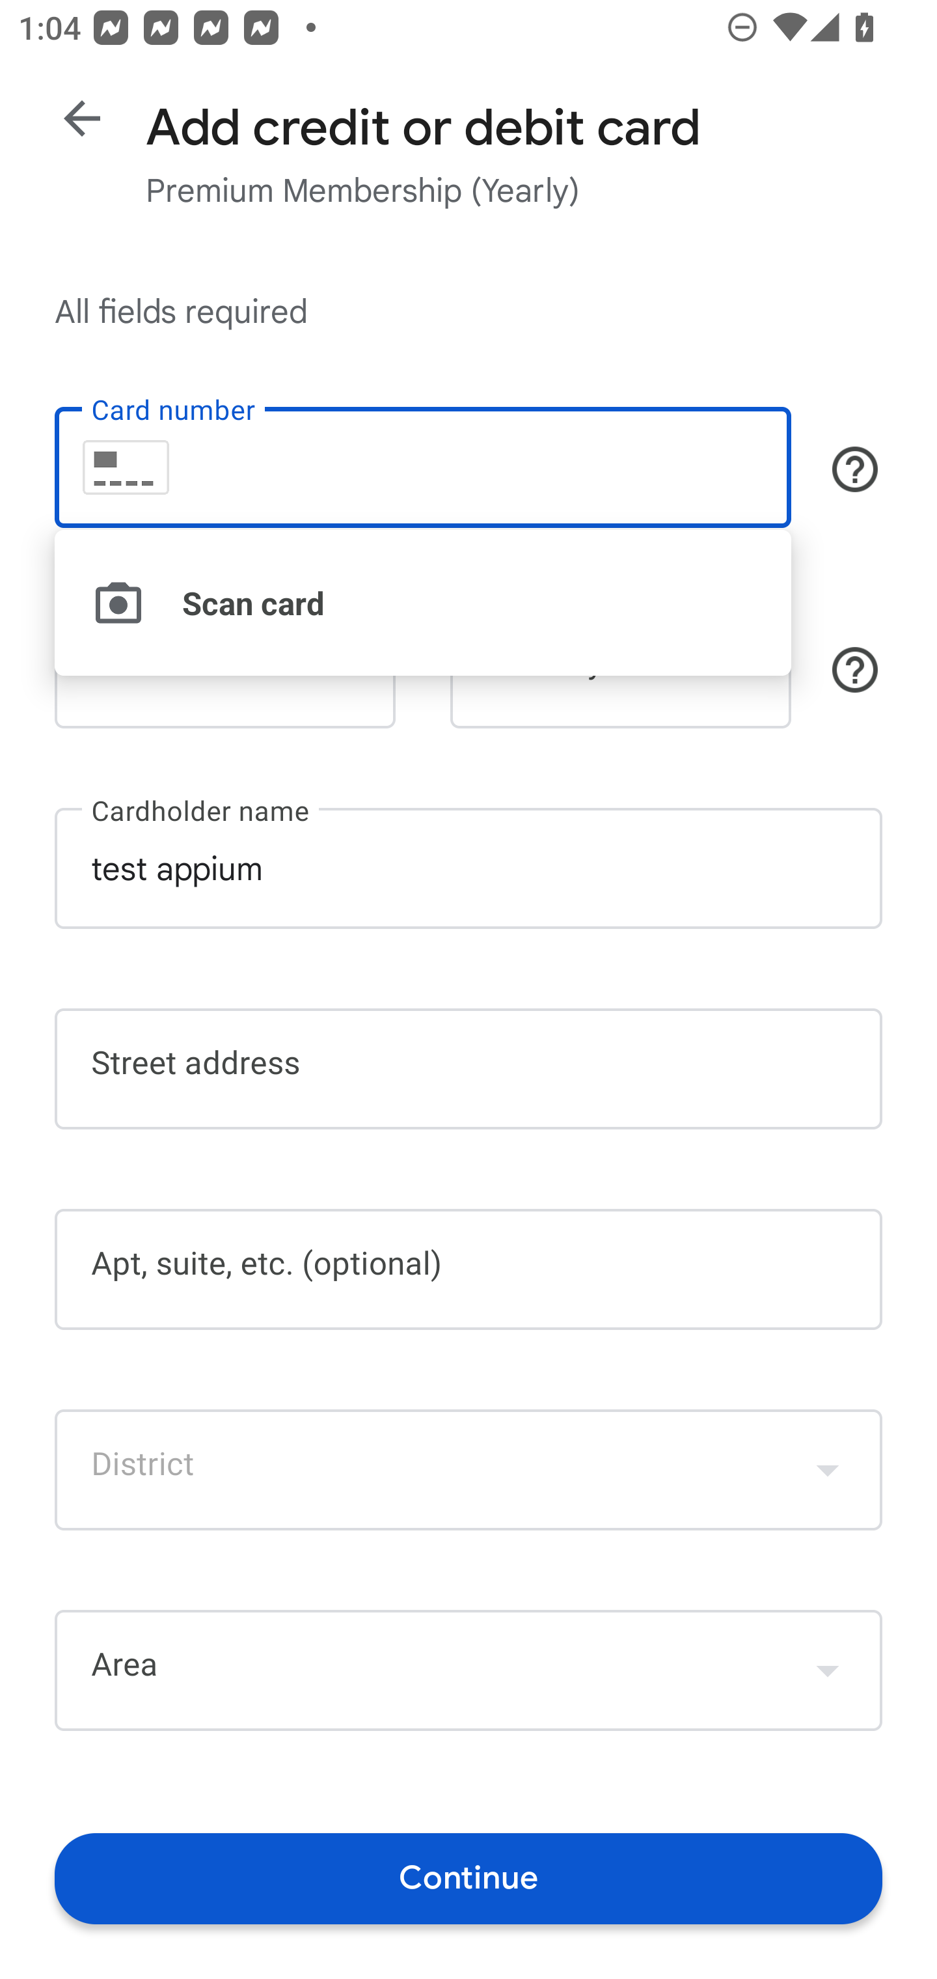 This screenshot has height=1979, width=937. What do you see at coordinates (828, 1670) in the screenshot?
I see `Show dropdown menu` at bounding box center [828, 1670].